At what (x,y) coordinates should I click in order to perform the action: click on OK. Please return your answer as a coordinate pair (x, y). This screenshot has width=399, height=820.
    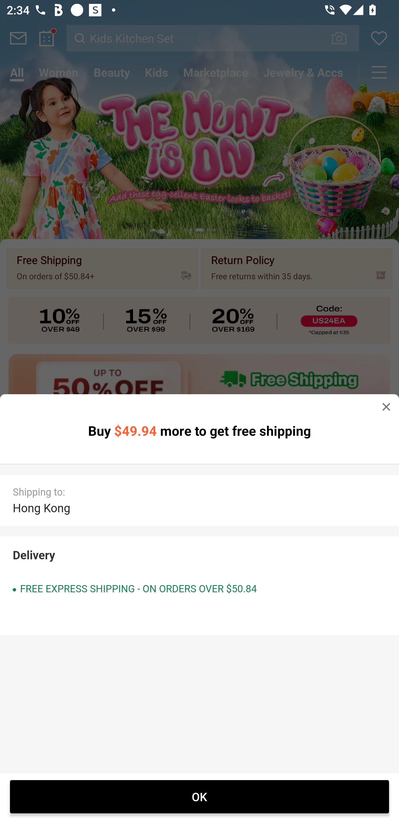
    Looking at the image, I should click on (199, 796).